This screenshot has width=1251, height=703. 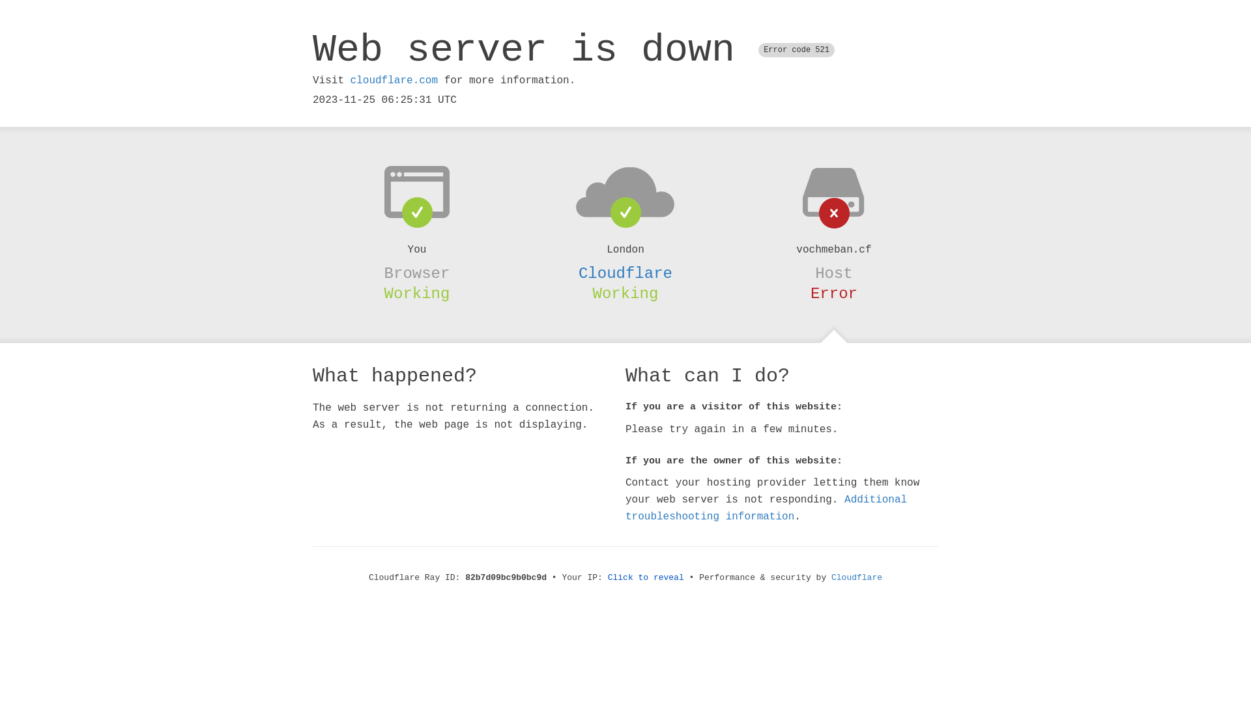 I want to click on Cloudflare, so click(x=857, y=578).